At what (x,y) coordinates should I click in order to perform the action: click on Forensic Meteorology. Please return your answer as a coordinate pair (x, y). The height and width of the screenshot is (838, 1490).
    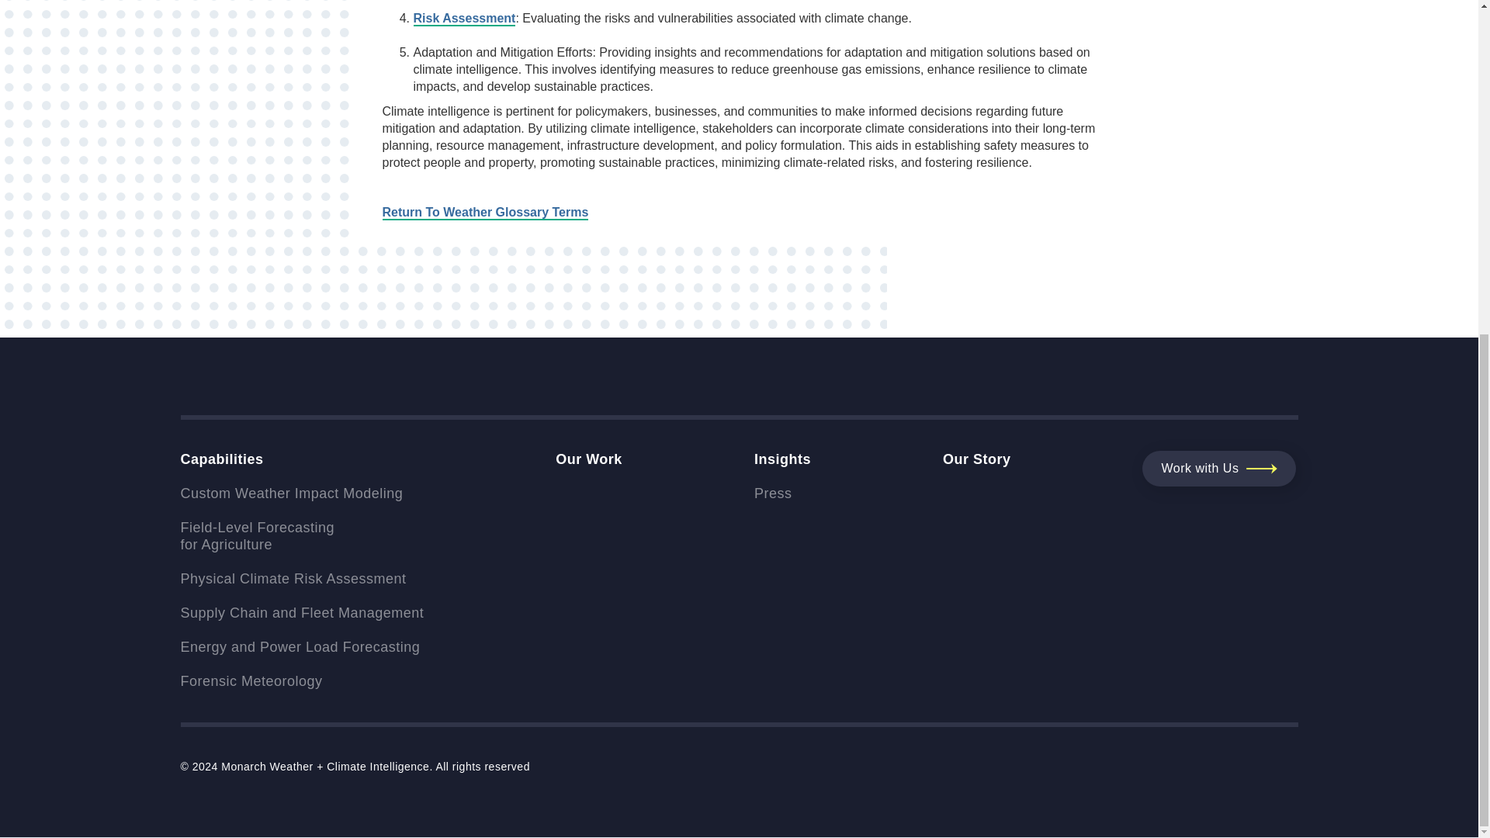
    Looking at the image, I should click on (301, 682).